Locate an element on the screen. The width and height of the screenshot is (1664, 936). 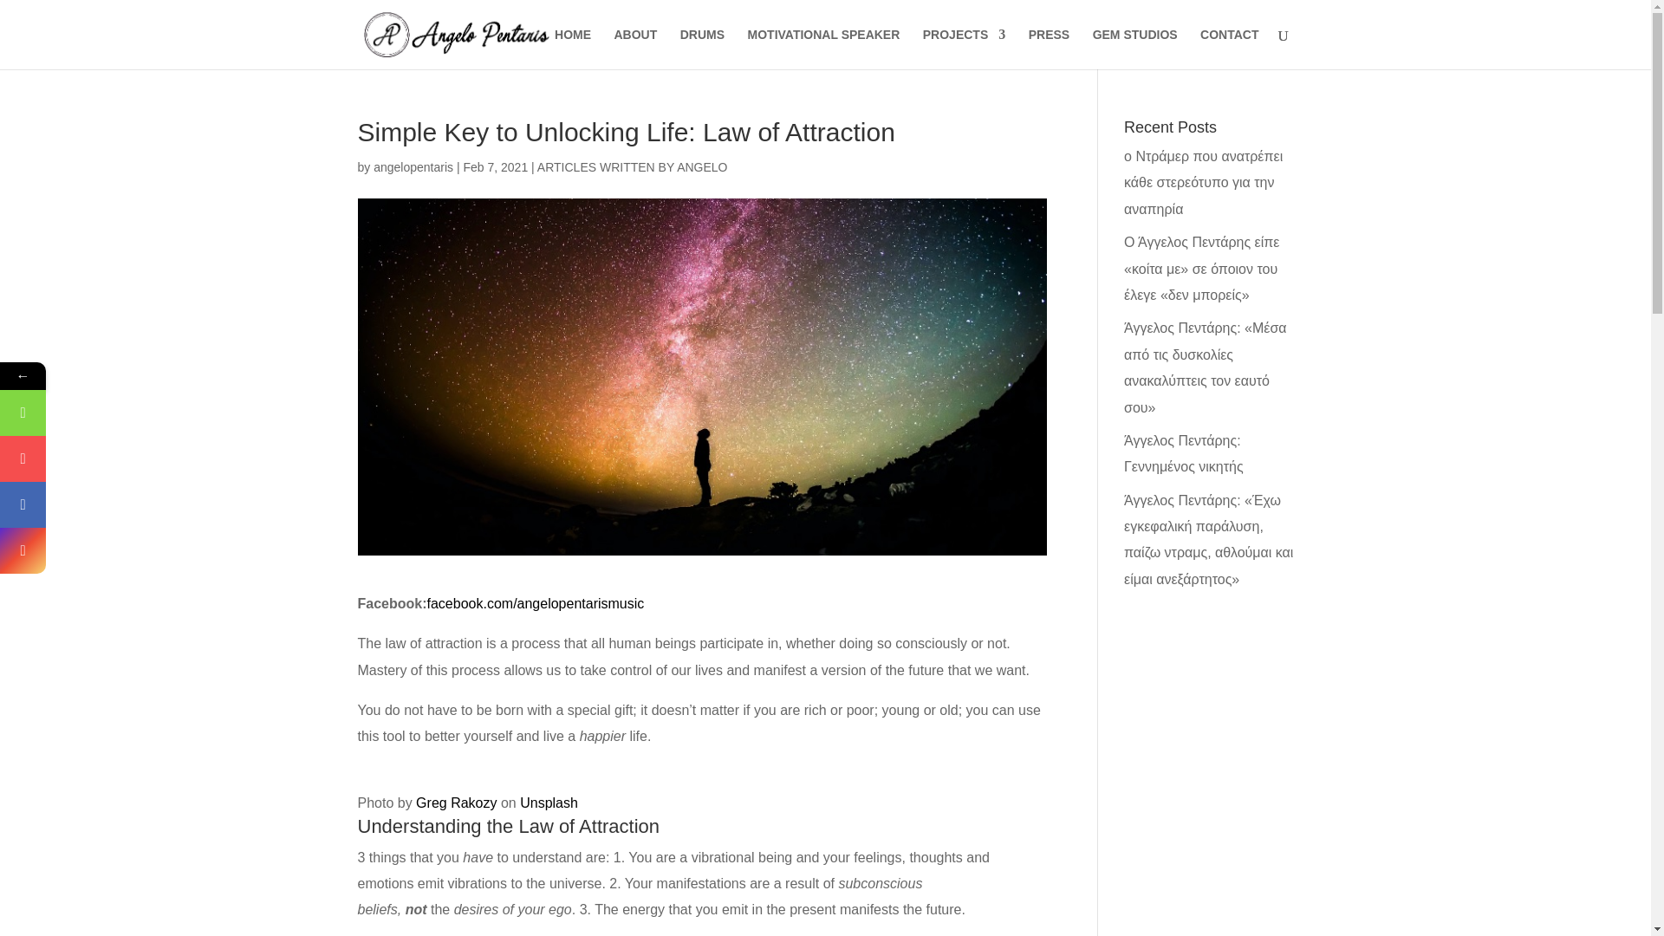
Greg Rakozy is located at coordinates (456, 803).